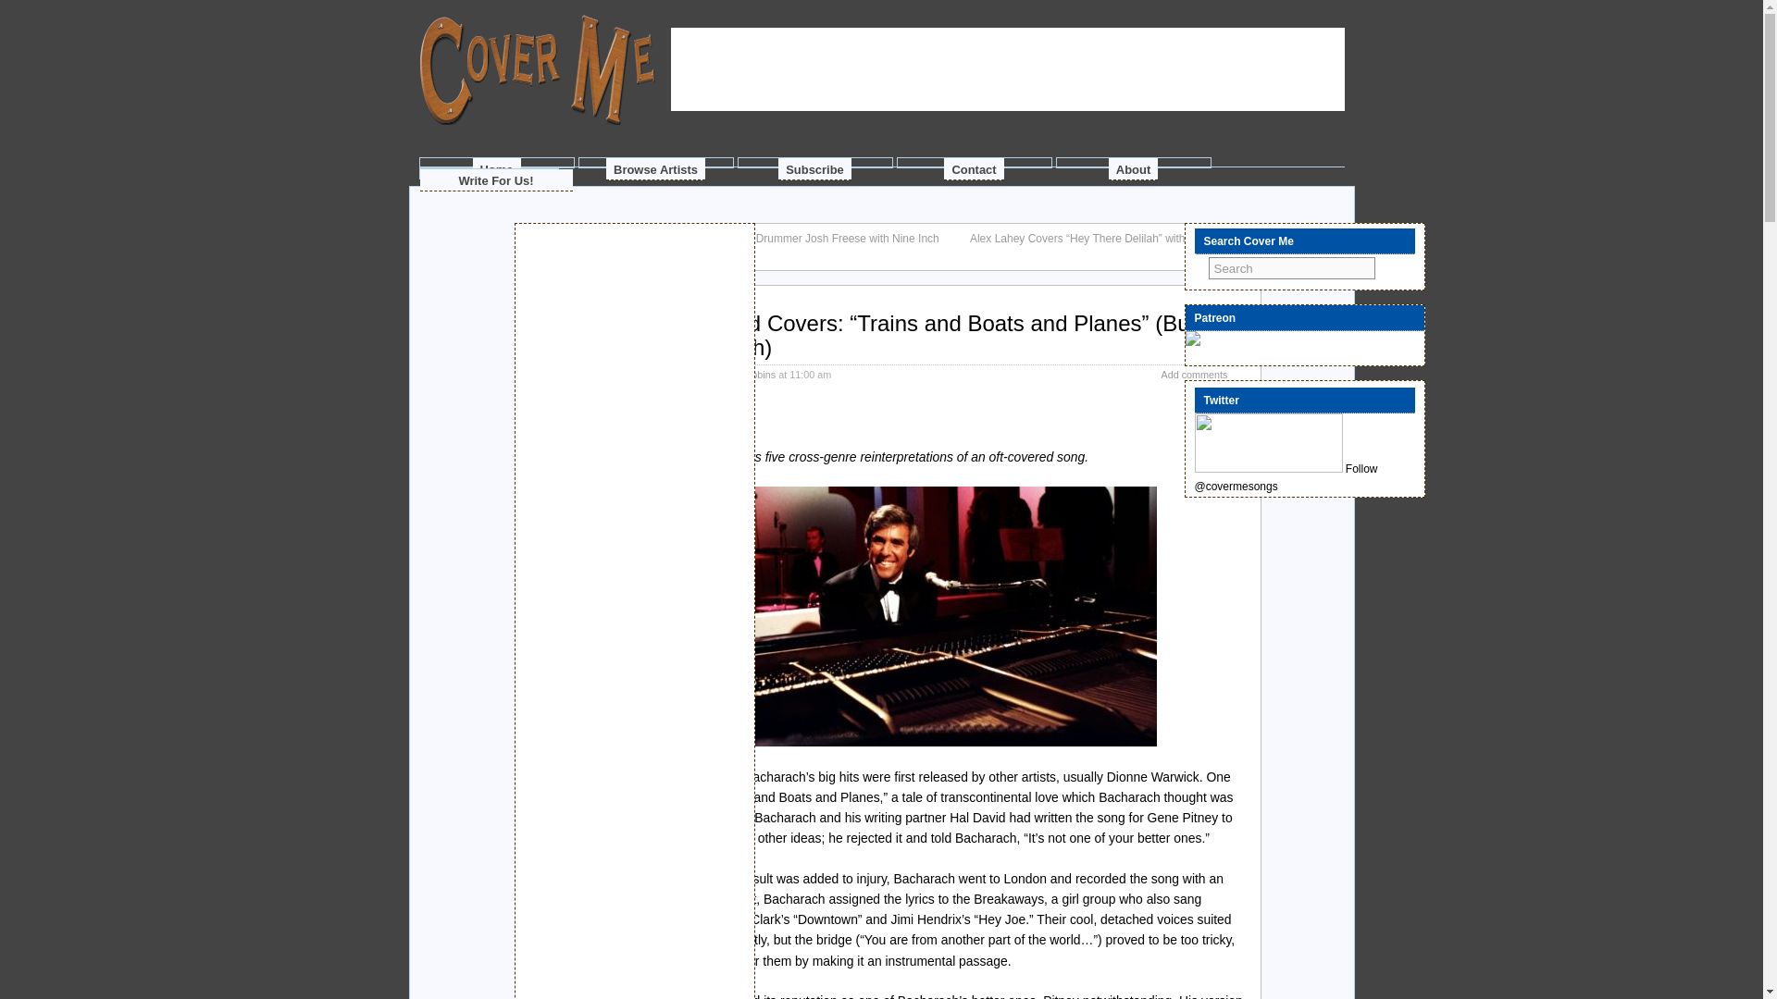  What do you see at coordinates (657, 457) in the screenshot?
I see `Five Good Covers` at bounding box center [657, 457].